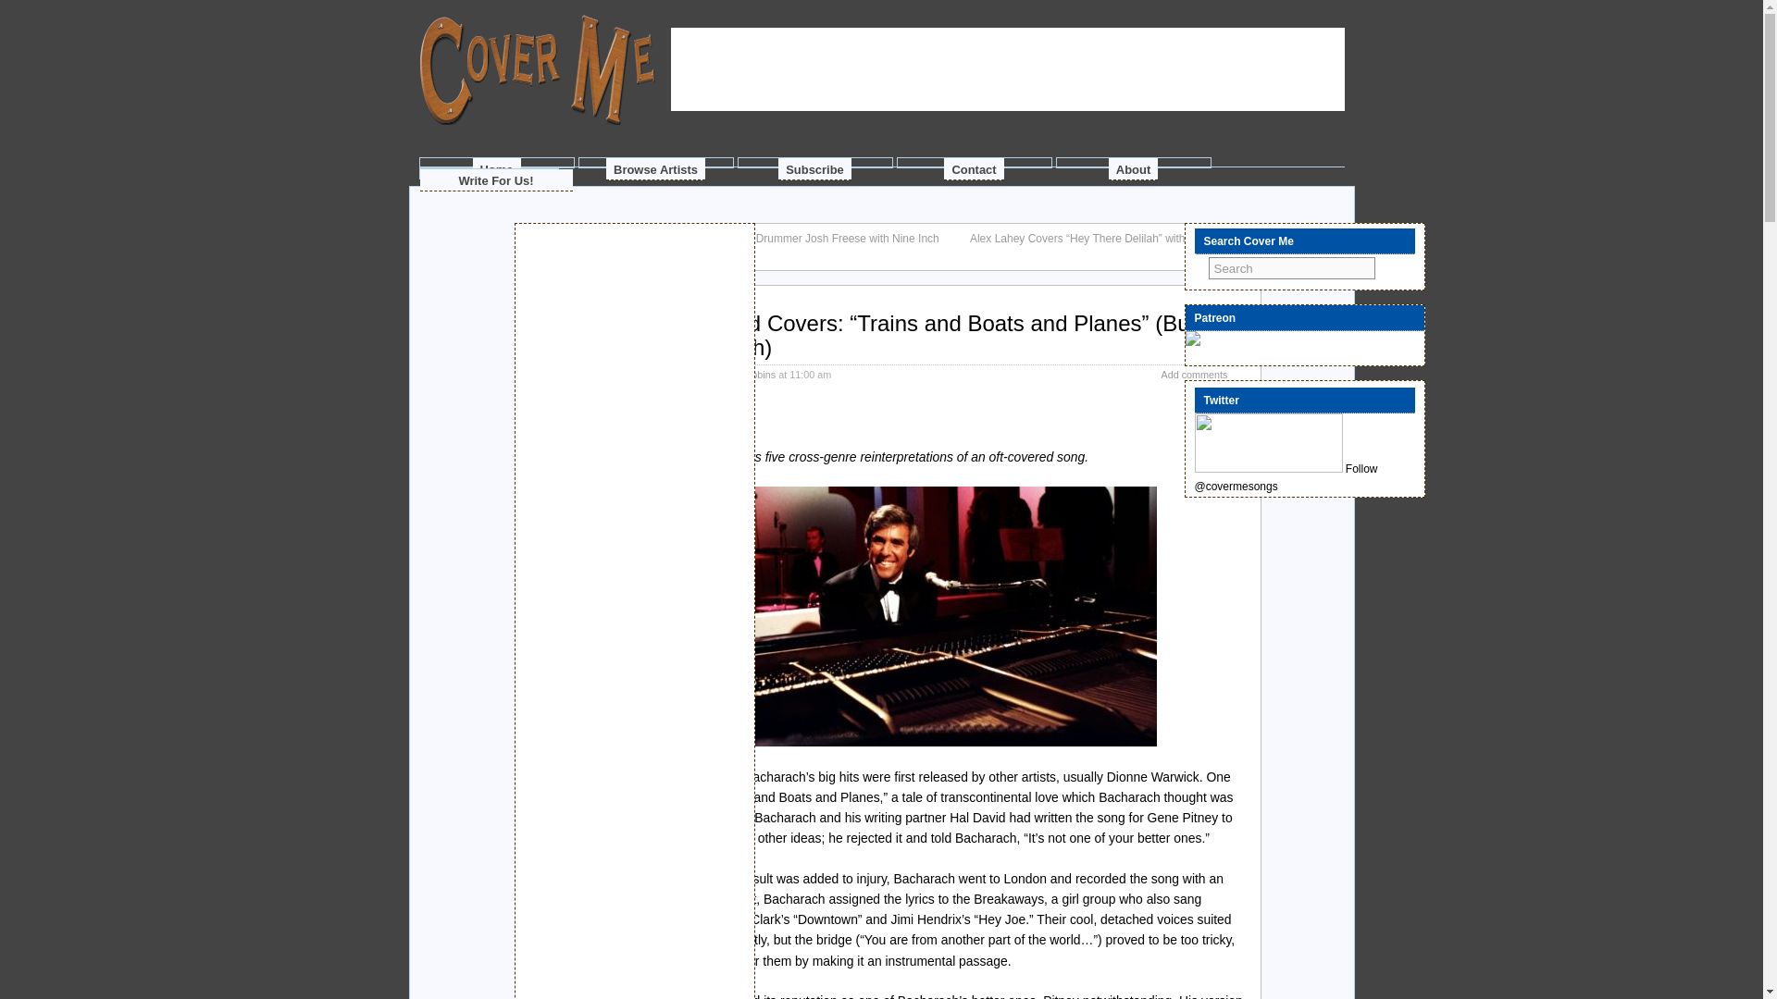  What do you see at coordinates (657, 457) in the screenshot?
I see `Five Good Covers` at bounding box center [657, 457].